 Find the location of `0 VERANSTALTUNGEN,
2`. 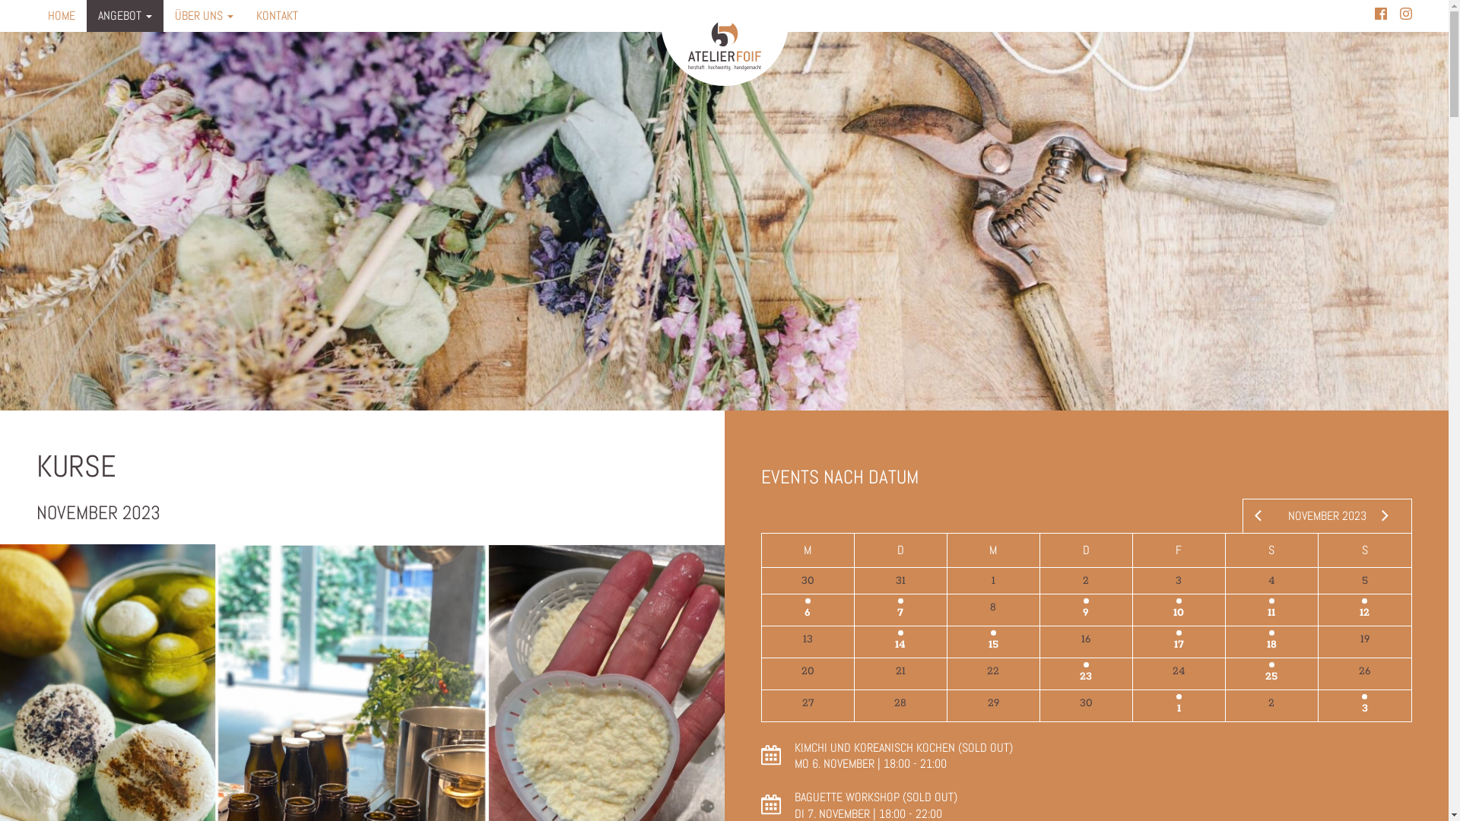

0 VERANSTALTUNGEN,
2 is located at coordinates (1271, 705).